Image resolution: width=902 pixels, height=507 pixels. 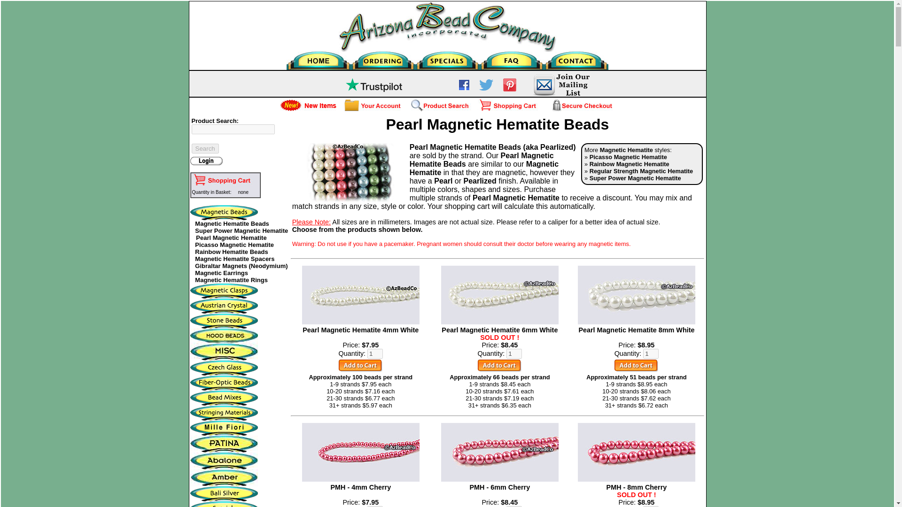 What do you see at coordinates (231, 280) in the screenshot?
I see `Magnetic Hematite Rings` at bounding box center [231, 280].